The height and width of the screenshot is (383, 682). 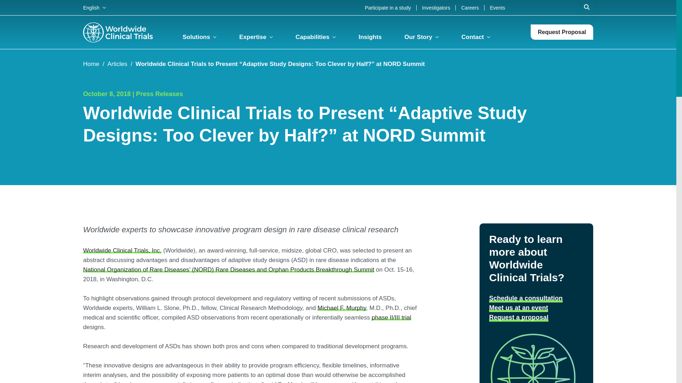 I want to click on English, so click(x=94, y=8).